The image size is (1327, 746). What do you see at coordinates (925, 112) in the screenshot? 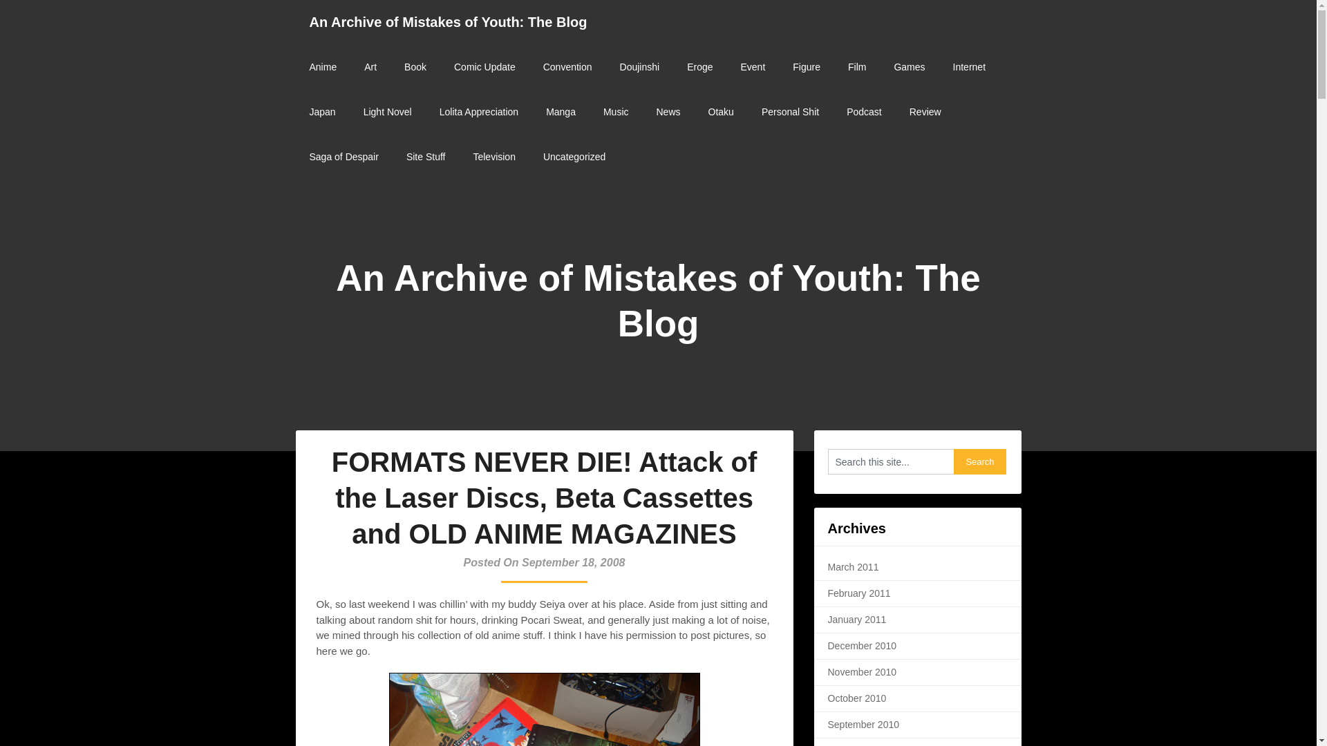
I see `Review` at bounding box center [925, 112].